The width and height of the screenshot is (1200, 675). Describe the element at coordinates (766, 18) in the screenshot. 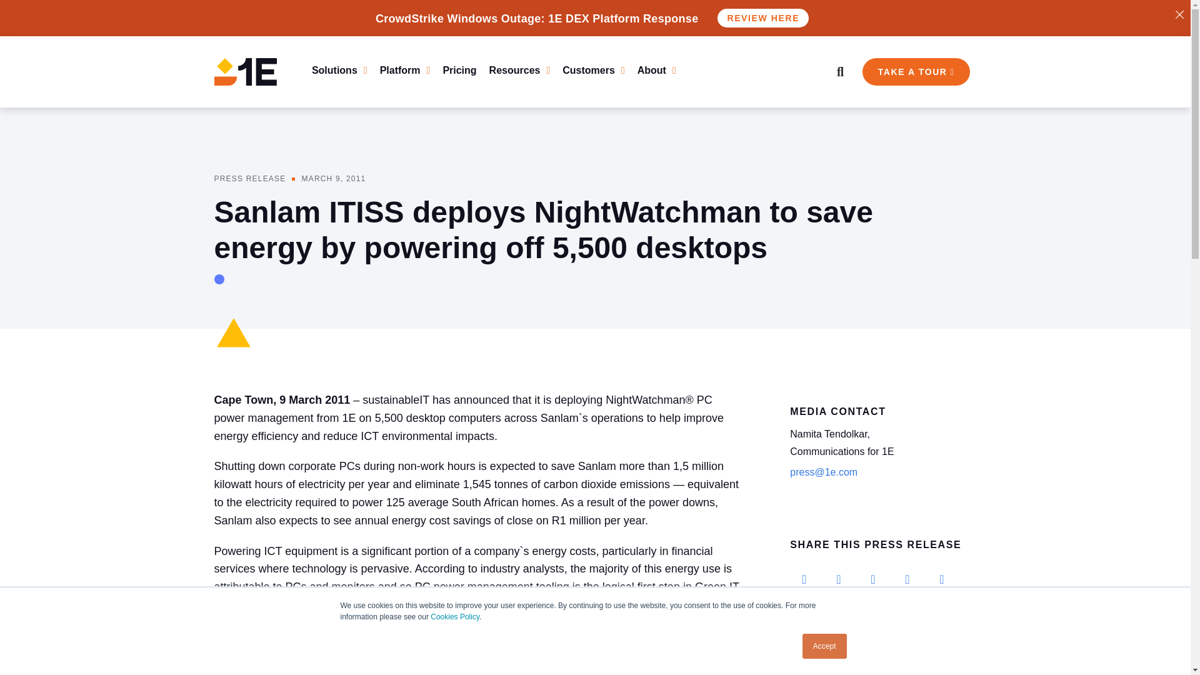

I see `REVIEW HERE` at that location.